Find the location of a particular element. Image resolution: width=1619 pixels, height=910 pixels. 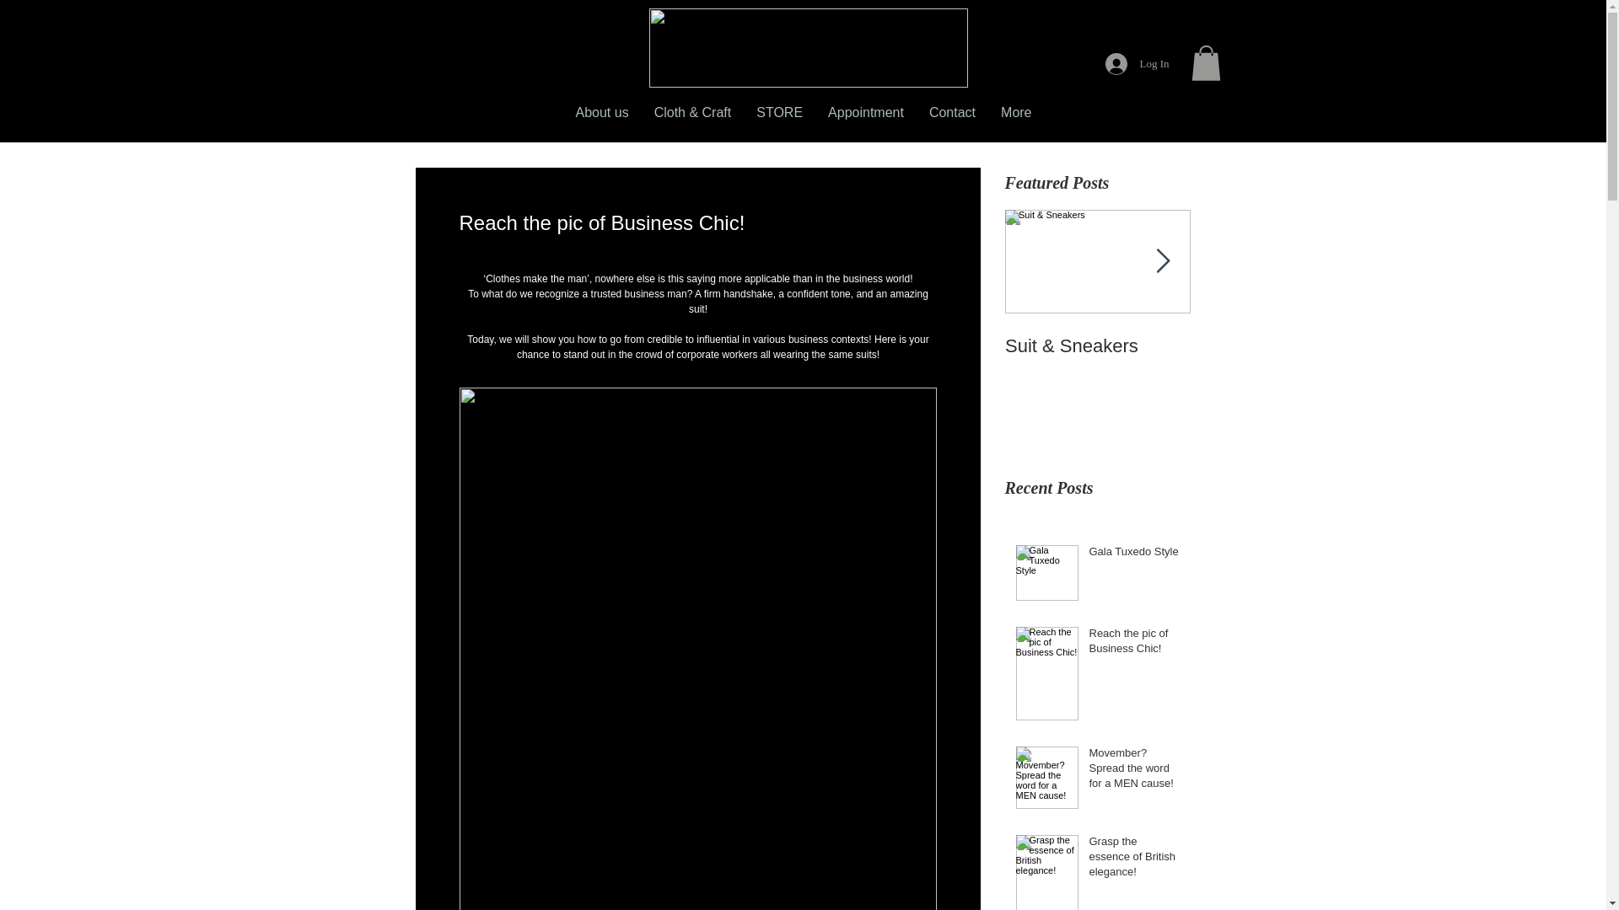

Gala Tuxedo Style is located at coordinates (1135, 554).